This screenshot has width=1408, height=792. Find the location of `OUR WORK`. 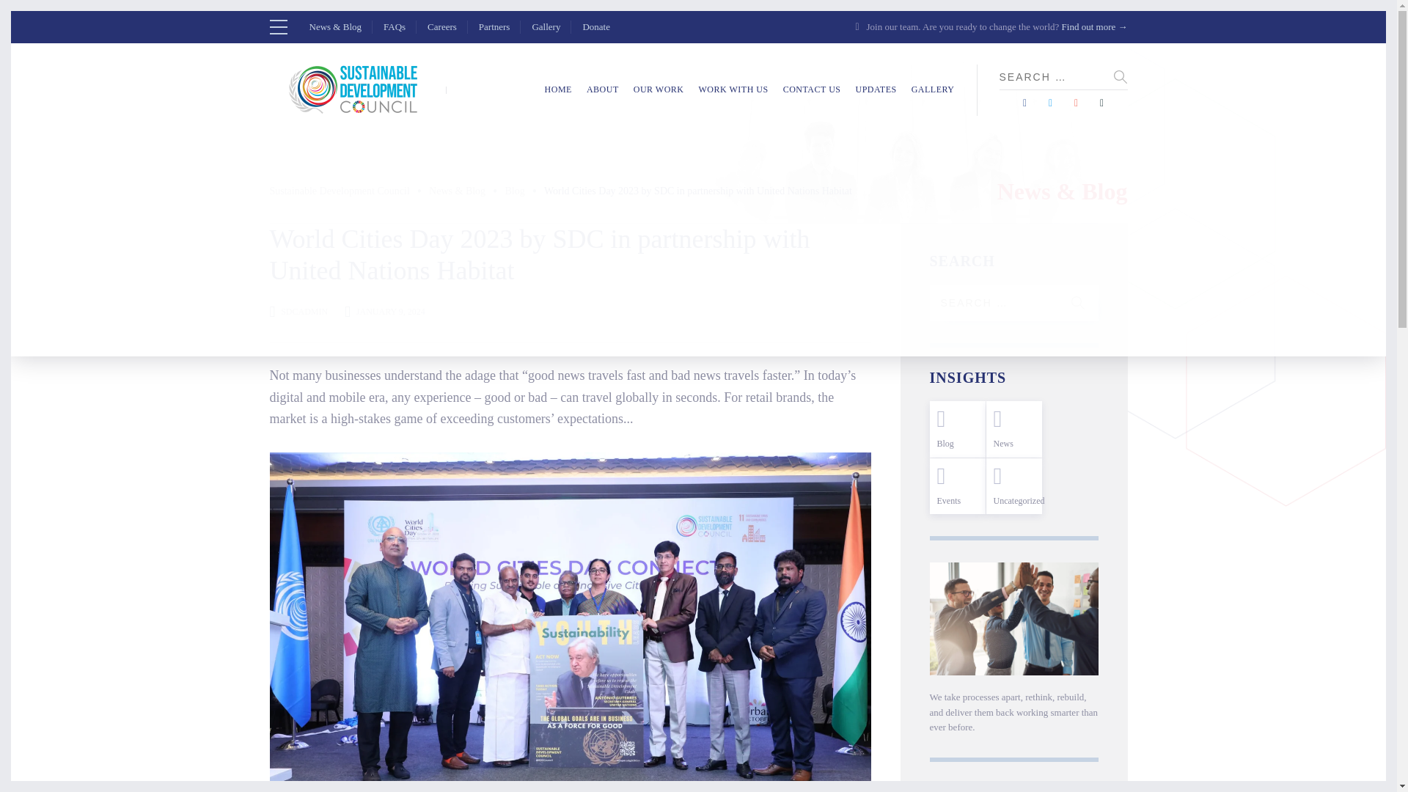

OUR WORK is located at coordinates (659, 89).